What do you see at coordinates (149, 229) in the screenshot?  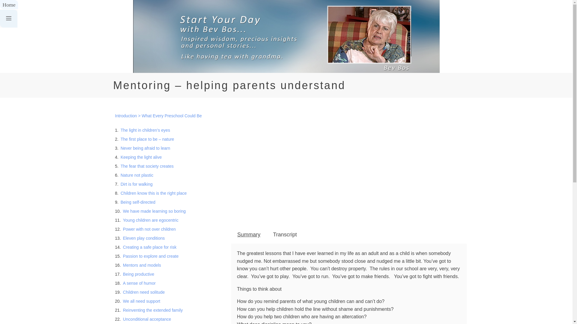 I see `Power with not over children` at bounding box center [149, 229].